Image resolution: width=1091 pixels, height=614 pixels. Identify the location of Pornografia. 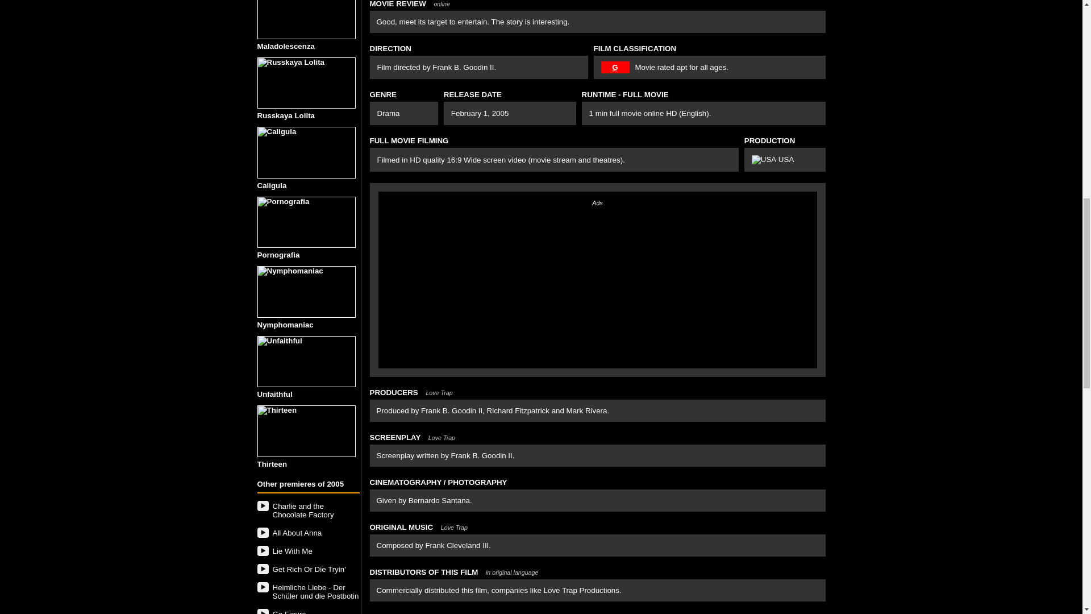
(307, 227).